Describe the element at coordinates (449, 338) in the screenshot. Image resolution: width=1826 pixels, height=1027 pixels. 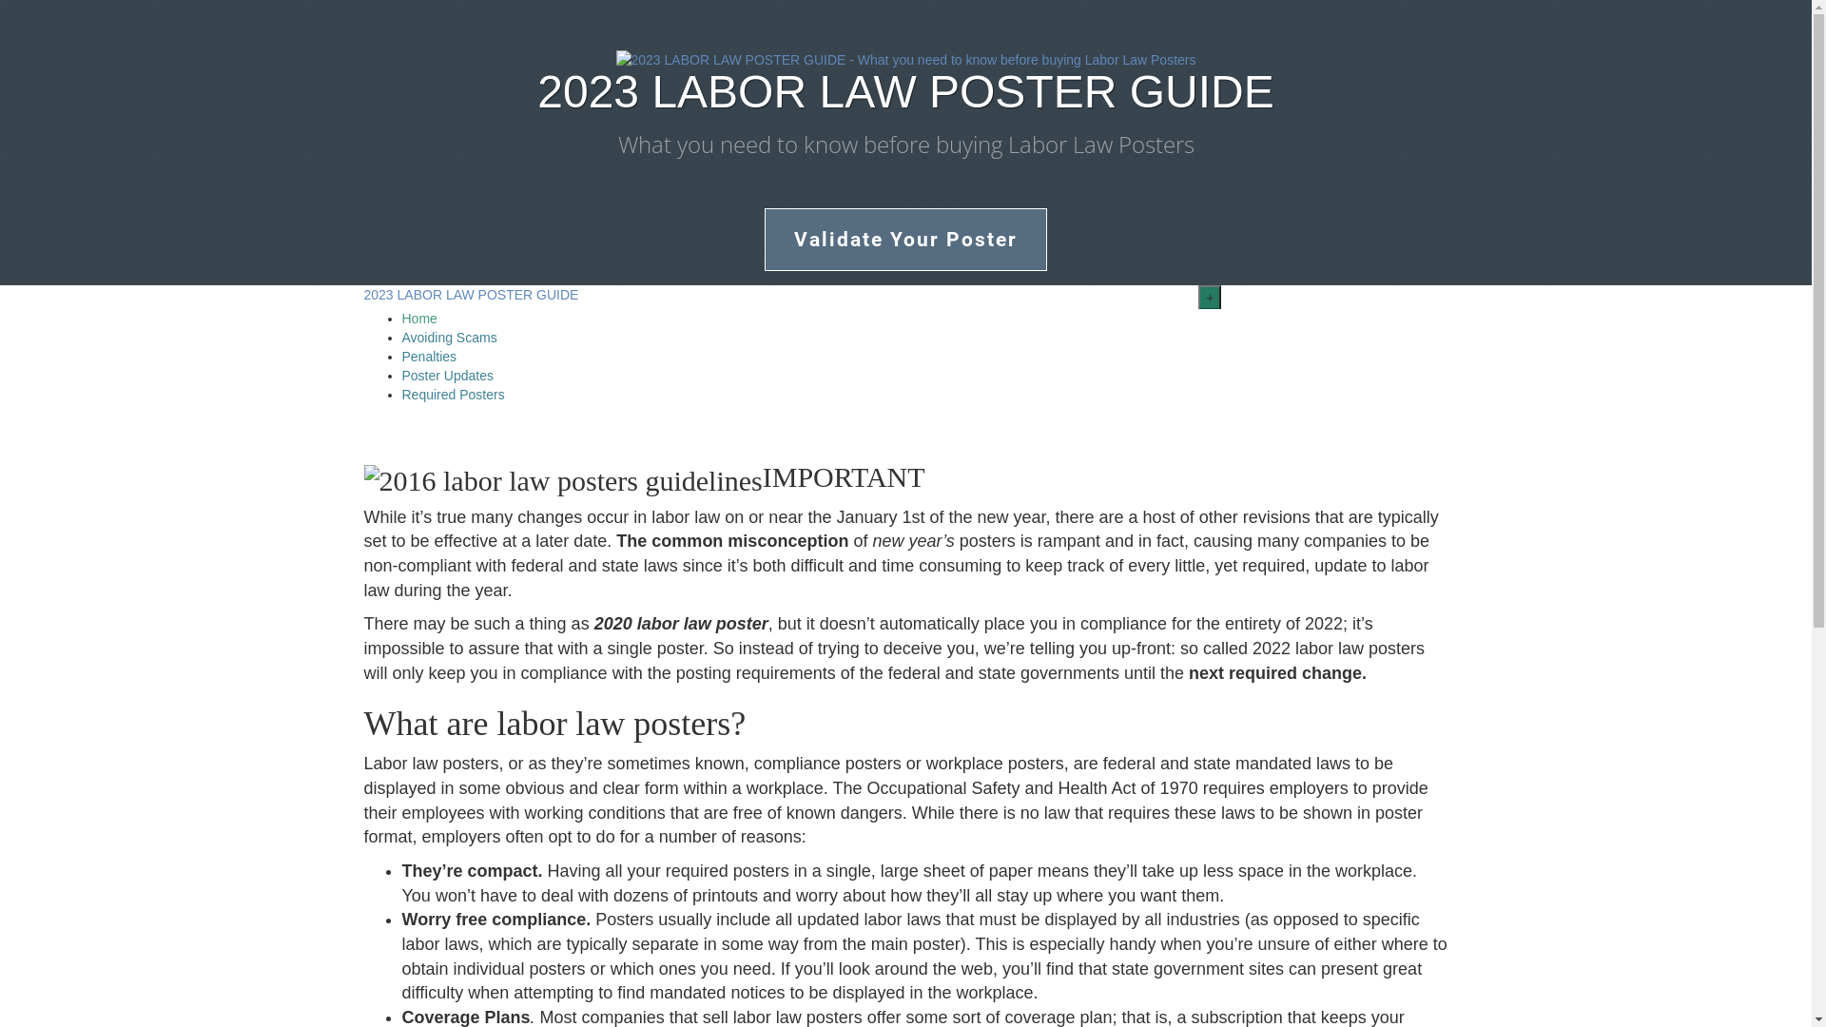
I see `Avoiding Scams` at that location.